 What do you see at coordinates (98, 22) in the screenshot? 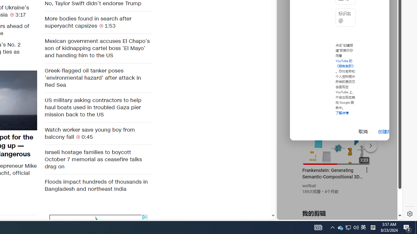
I see `More bodies found in search after superyacht capsizes 1:53` at bounding box center [98, 22].